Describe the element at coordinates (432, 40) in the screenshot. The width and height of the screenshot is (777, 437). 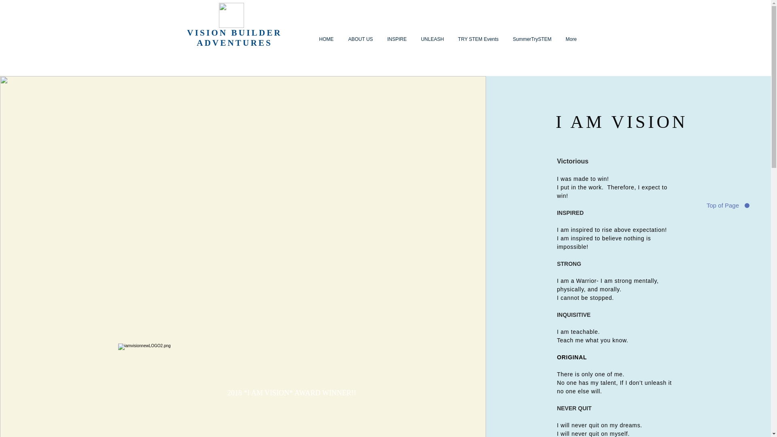
I see `UNLEASH` at that location.